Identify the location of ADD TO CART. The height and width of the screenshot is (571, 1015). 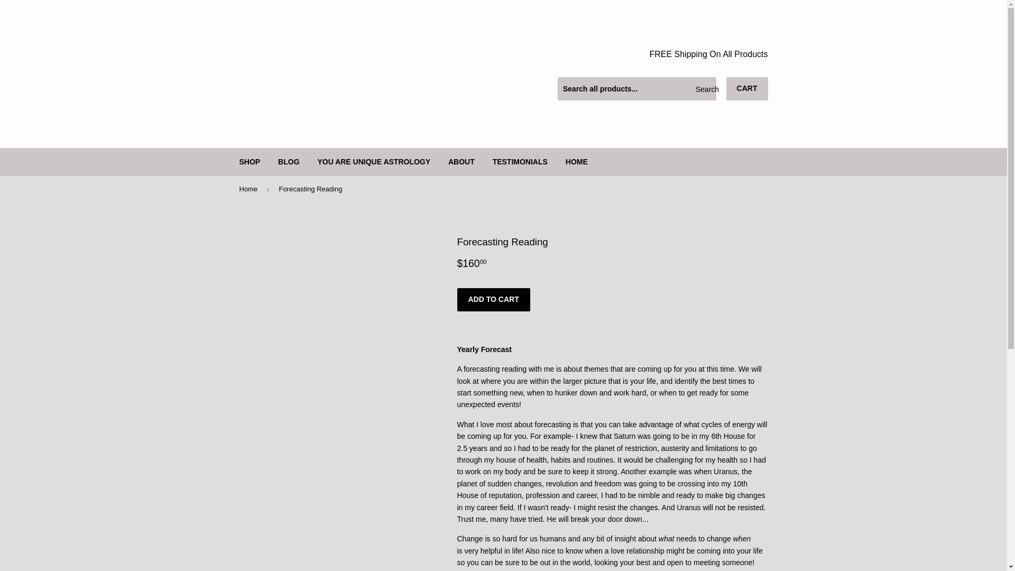
(493, 299).